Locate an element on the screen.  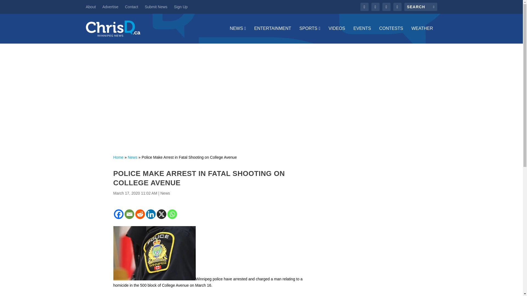
VIDEOS is located at coordinates (337, 35).